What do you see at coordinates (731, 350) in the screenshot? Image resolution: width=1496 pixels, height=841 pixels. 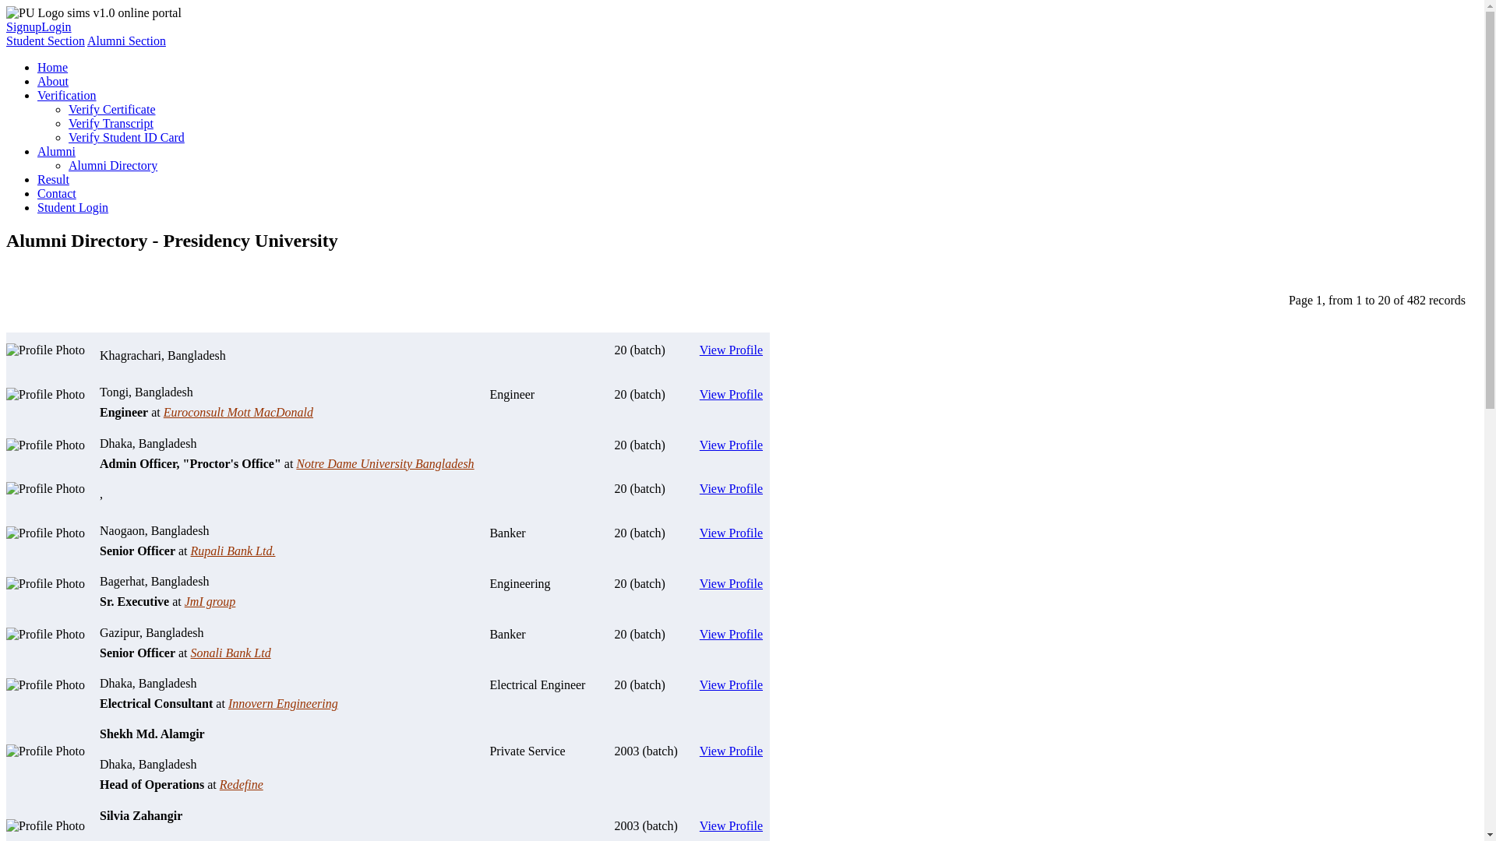 I see `View Profile` at bounding box center [731, 350].